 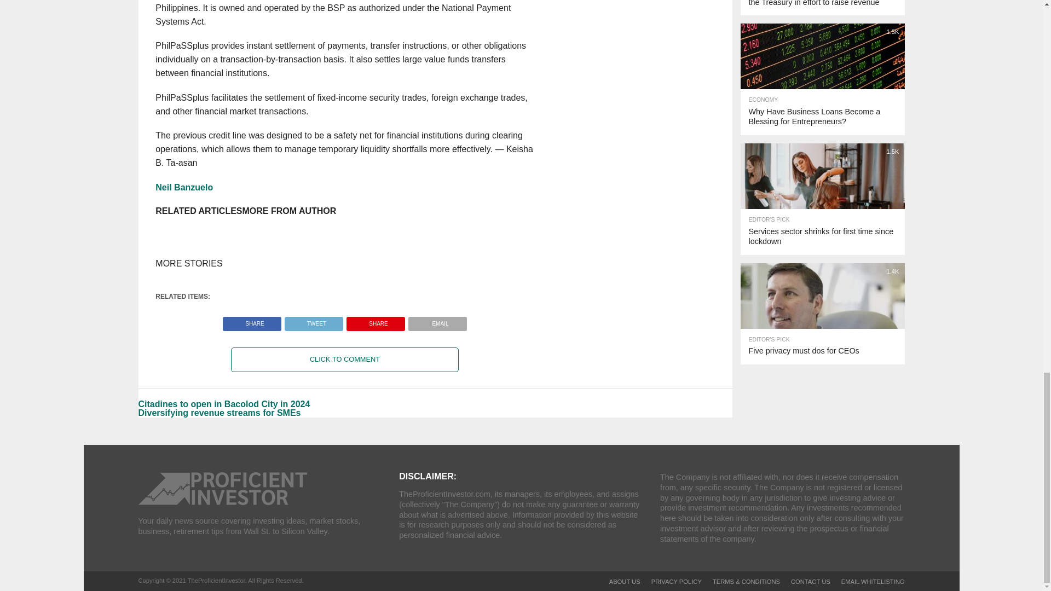 What do you see at coordinates (219, 413) in the screenshot?
I see `Diversifying revenue streams for SMEs` at bounding box center [219, 413].